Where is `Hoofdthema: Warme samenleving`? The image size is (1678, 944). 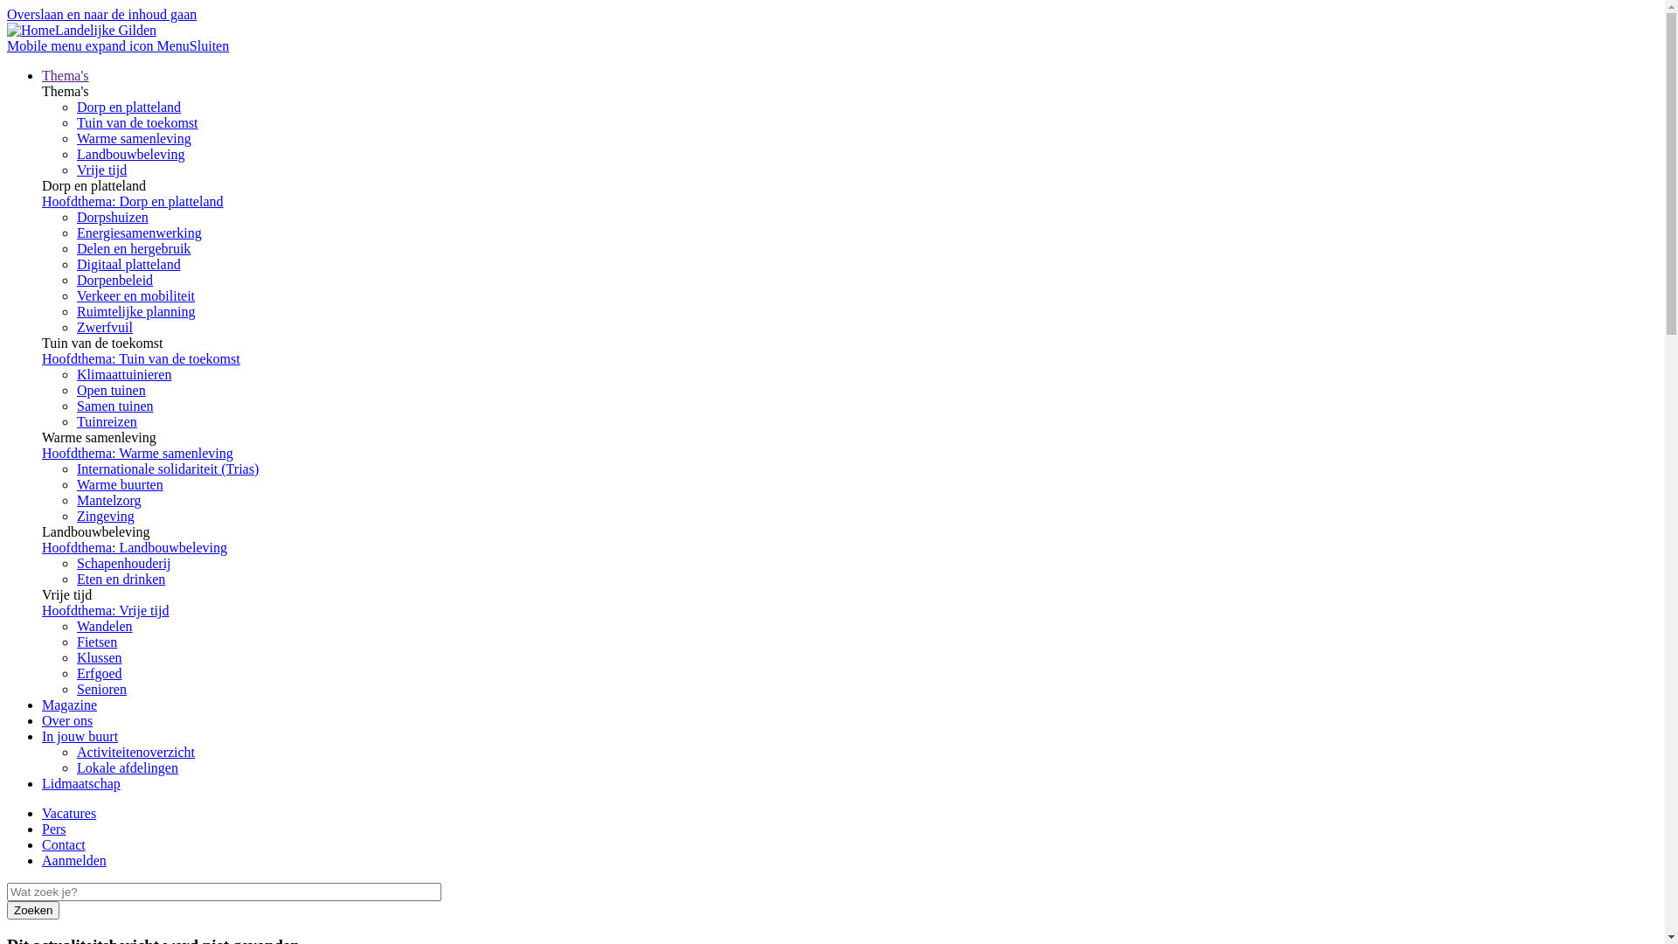
Hoofdthema: Warme samenleving is located at coordinates (138, 453).